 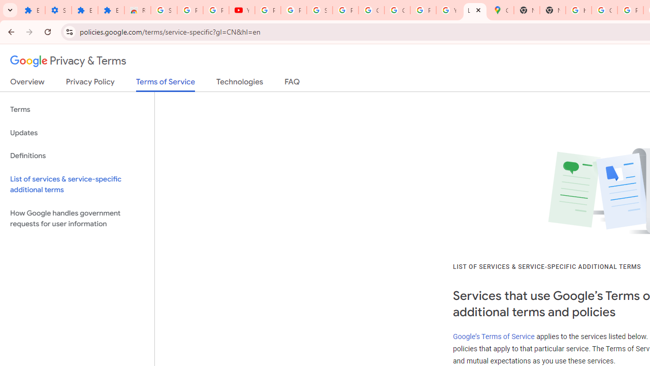 What do you see at coordinates (137, 10) in the screenshot?
I see `Reviews: Helix Fruit Jump Arcade Game` at bounding box center [137, 10].